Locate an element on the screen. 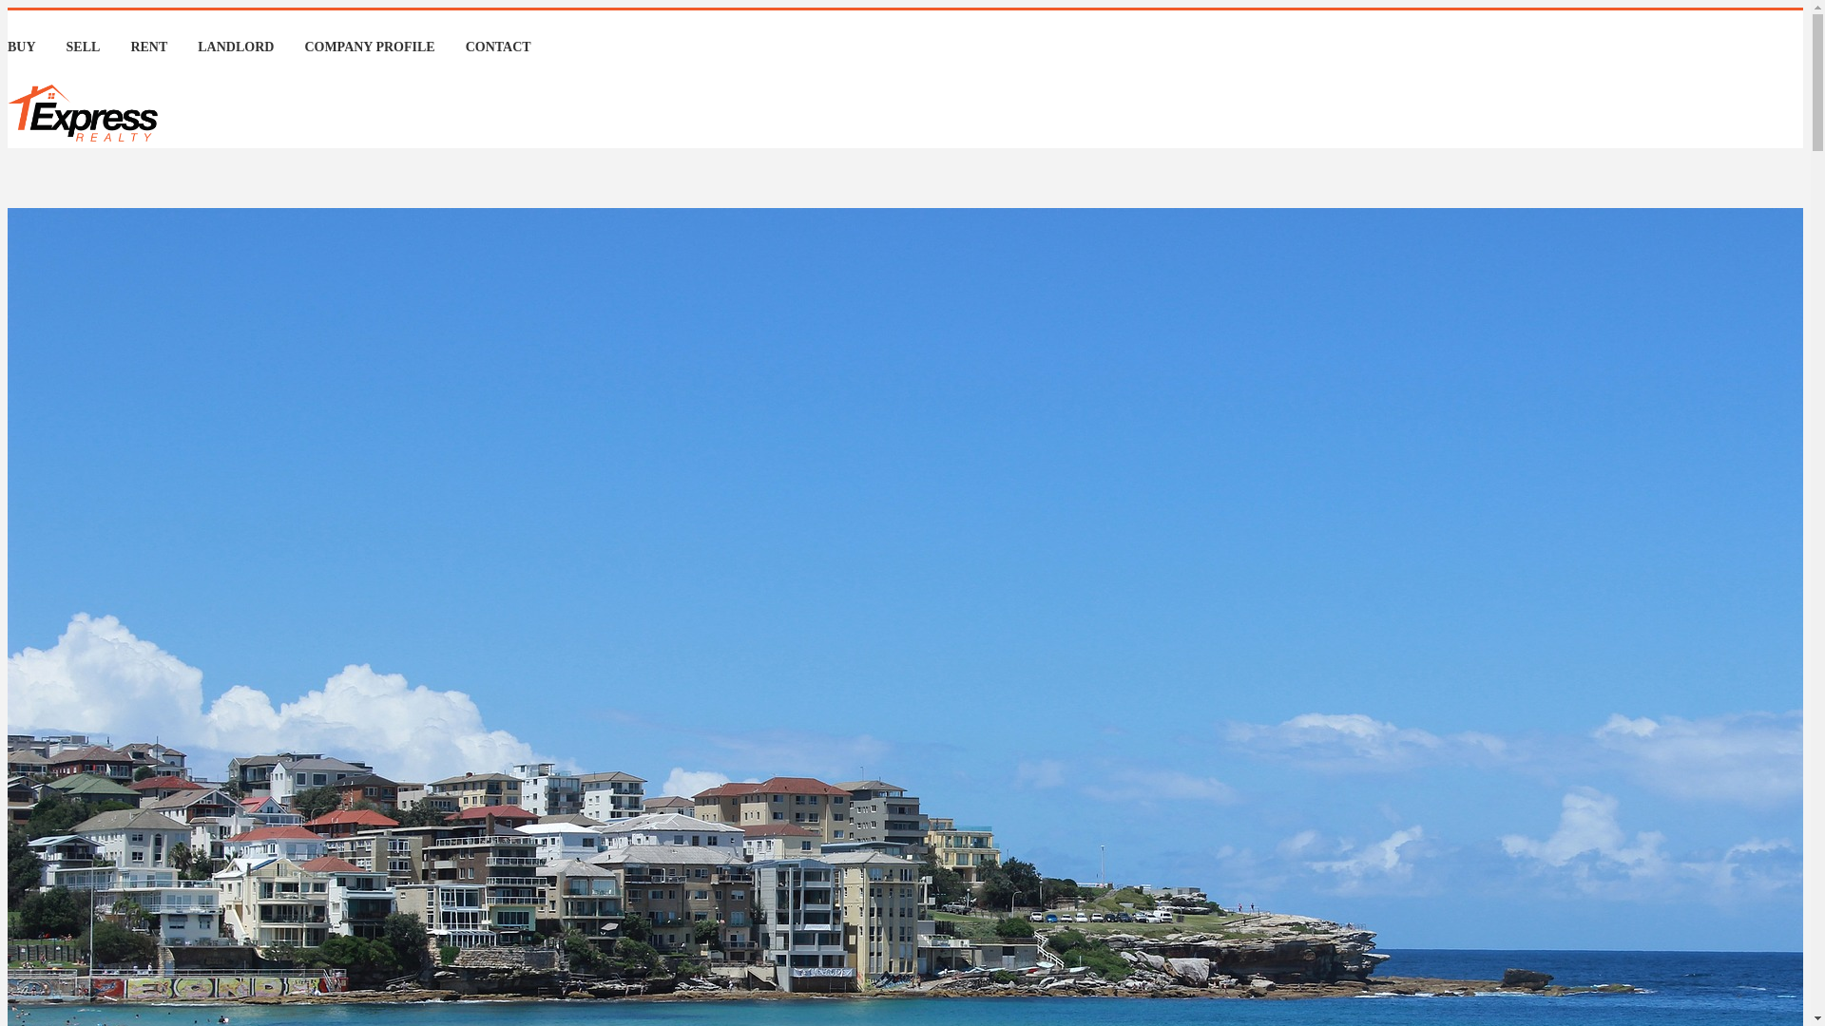 The height and width of the screenshot is (1026, 1825). COMPANY PROFILE is located at coordinates (369, 47).